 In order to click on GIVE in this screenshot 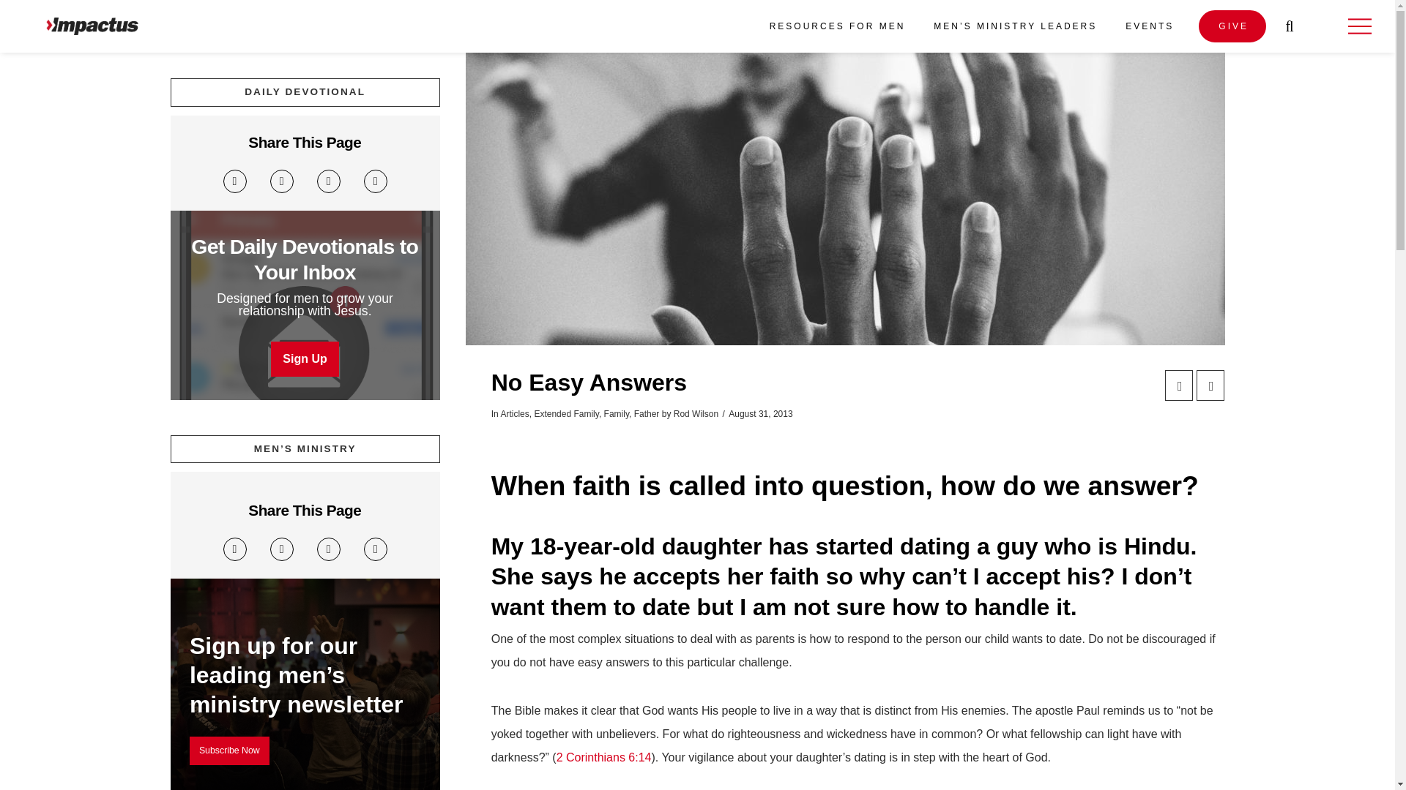, I will do `click(1232, 26)`.